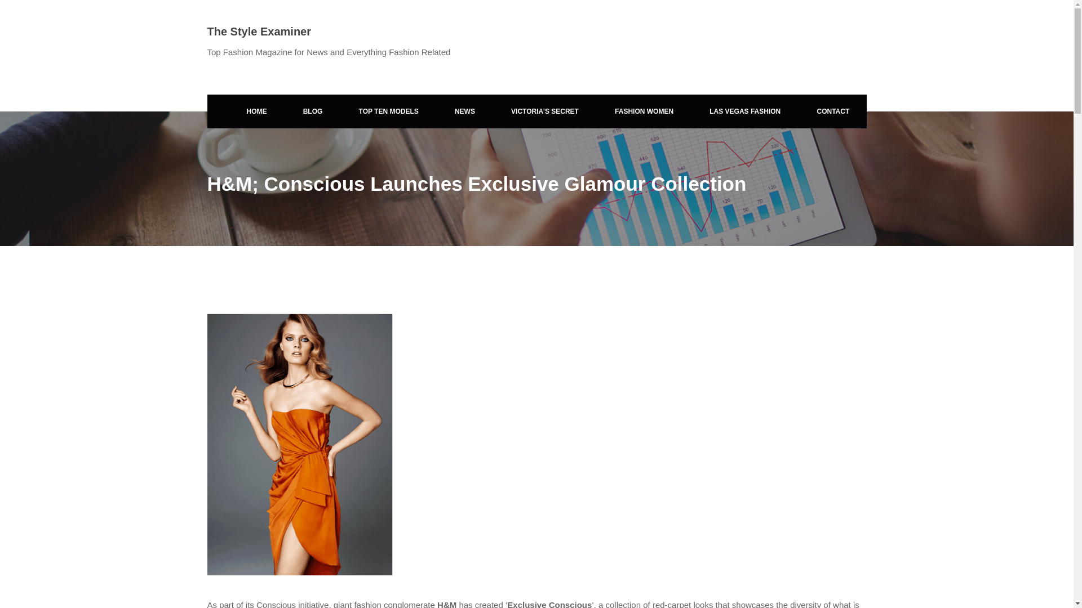  Describe the element at coordinates (745, 111) in the screenshot. I see `LAS VEGAS FASHION` at that location.